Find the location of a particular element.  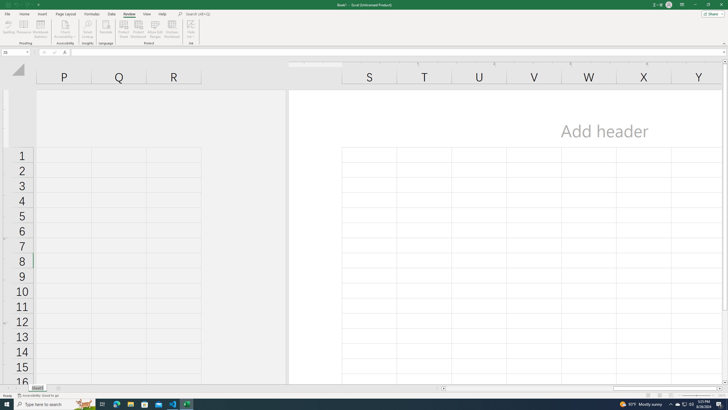

Accessibility Checker Accessibility: Good to go is located at coordinates (38, 395).